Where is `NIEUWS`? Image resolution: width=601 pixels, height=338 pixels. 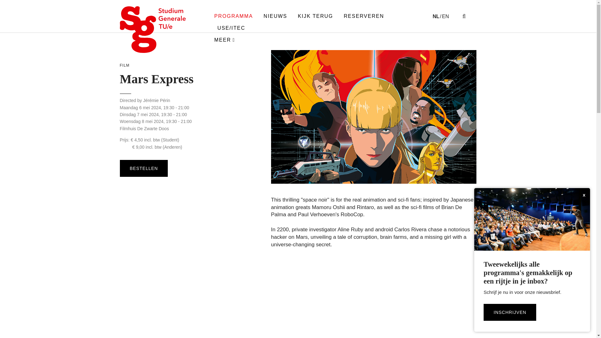
NIEUWS is located at coordinates (275, 16).